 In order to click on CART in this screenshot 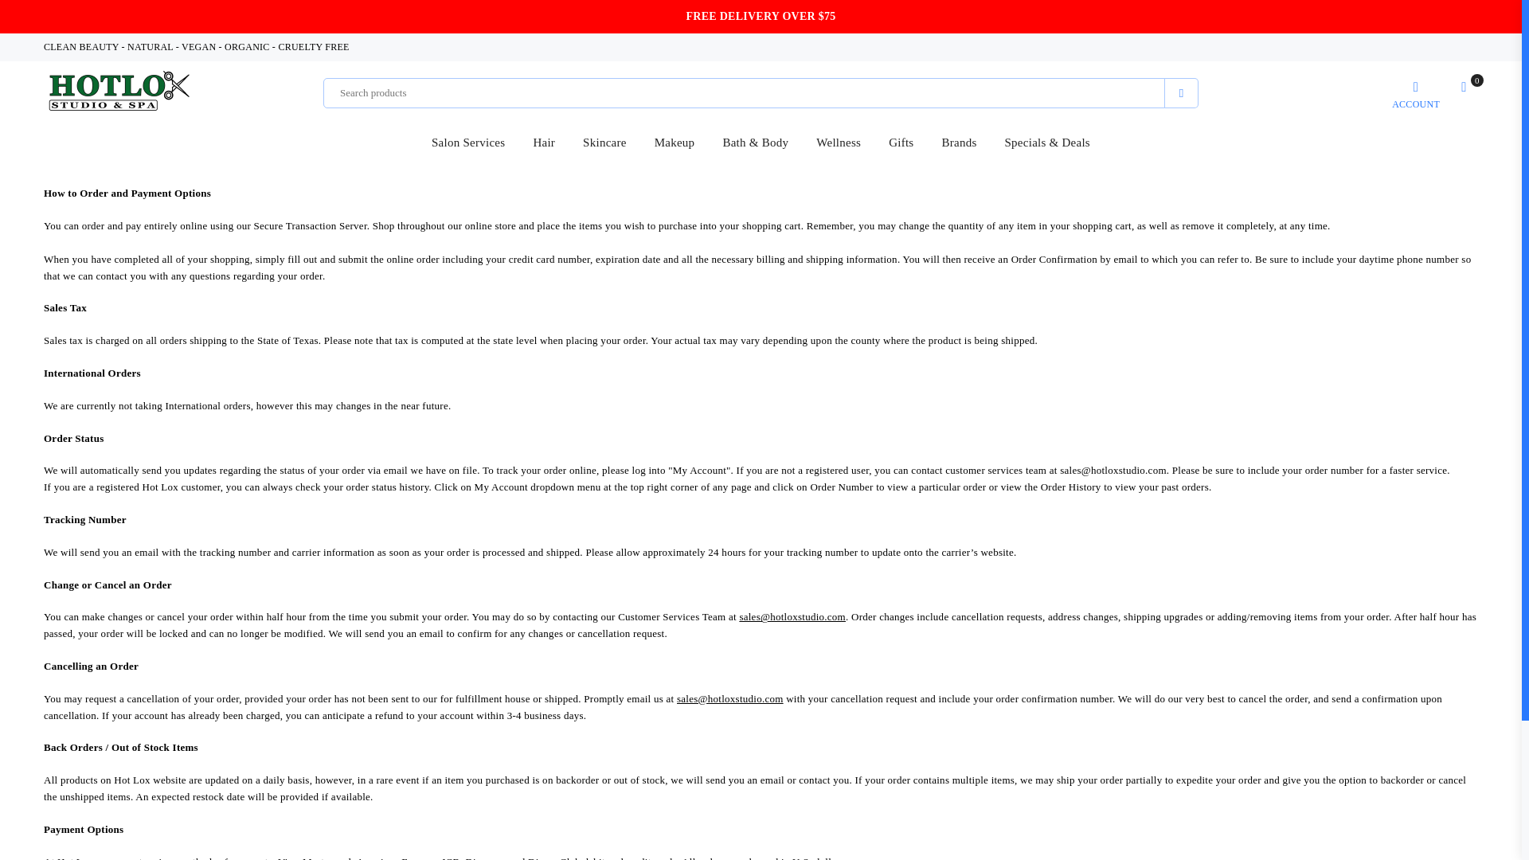, I will do `click(1464, 94)`.